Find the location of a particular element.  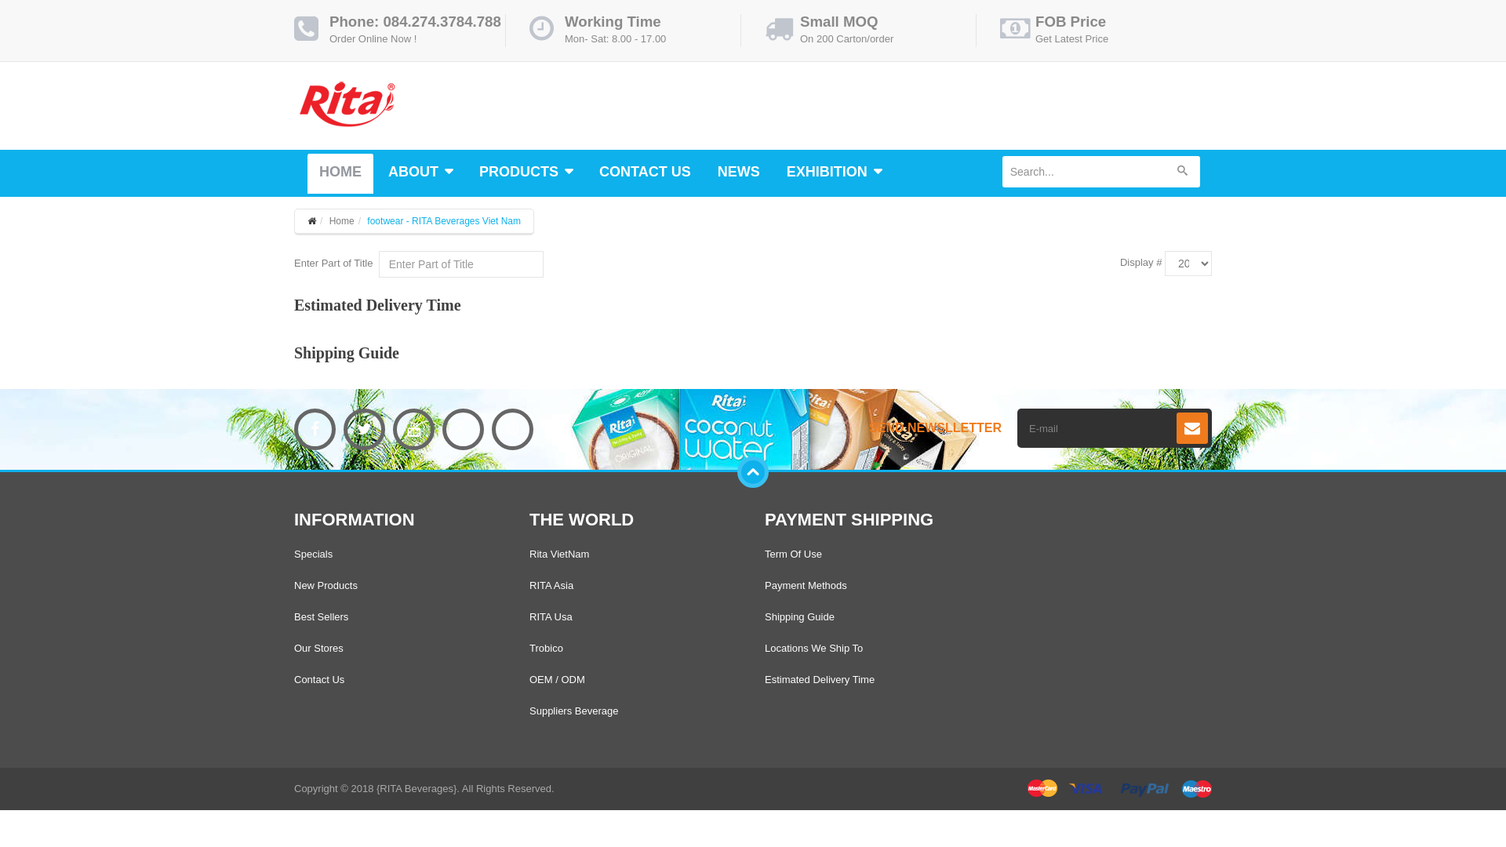

RITA Asia is located at coordinates (551, 585).